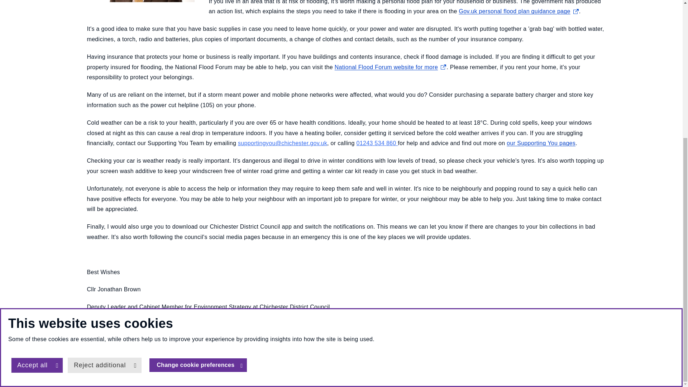  I want to click on Cookies, so click(92, 363).